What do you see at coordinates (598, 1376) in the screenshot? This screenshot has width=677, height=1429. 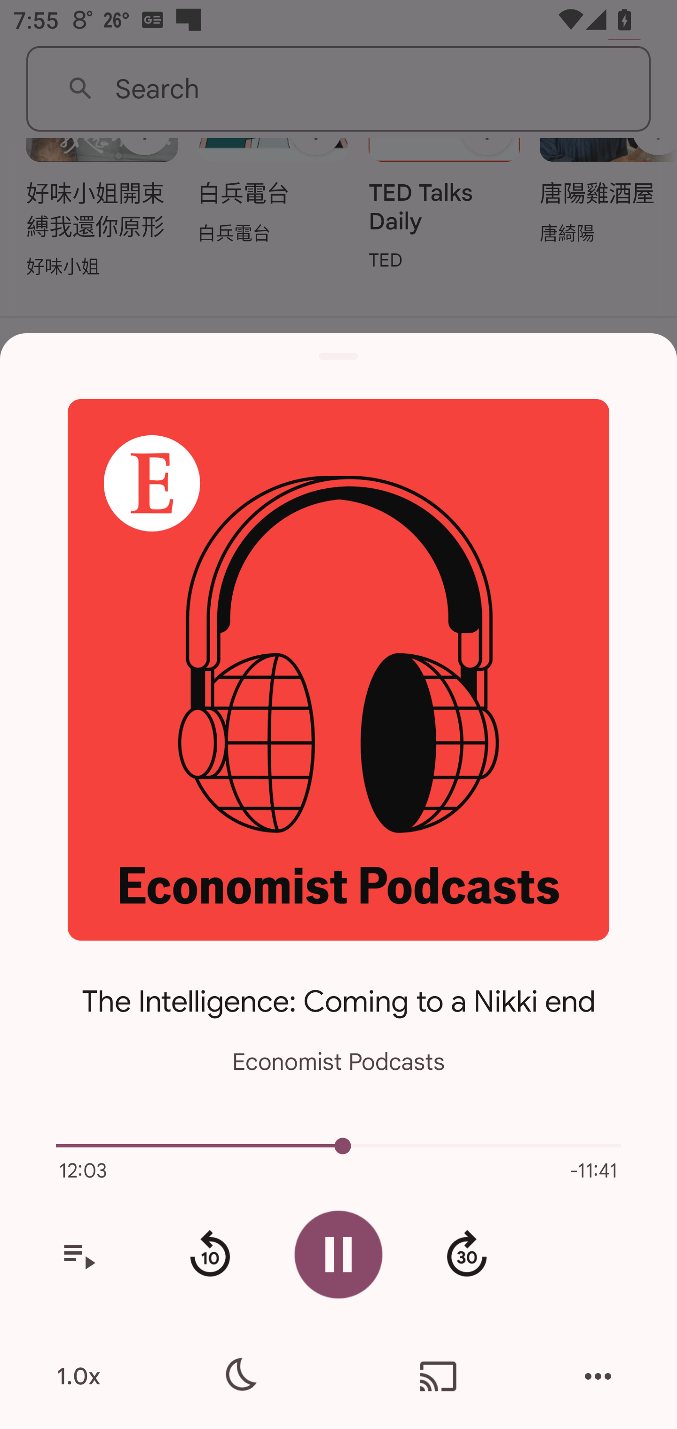 I see `More actions` at bounding box center [598, 1376].